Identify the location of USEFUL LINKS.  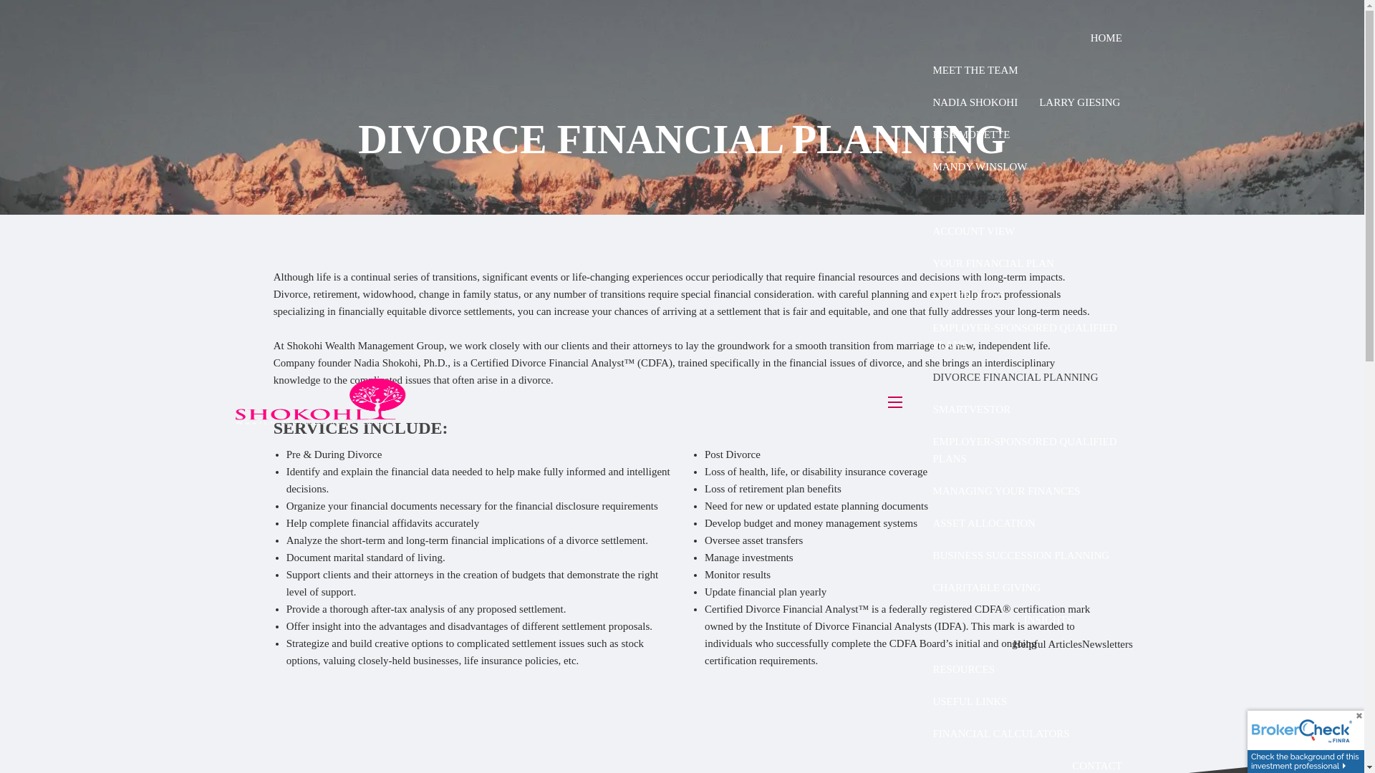
(969, 701).